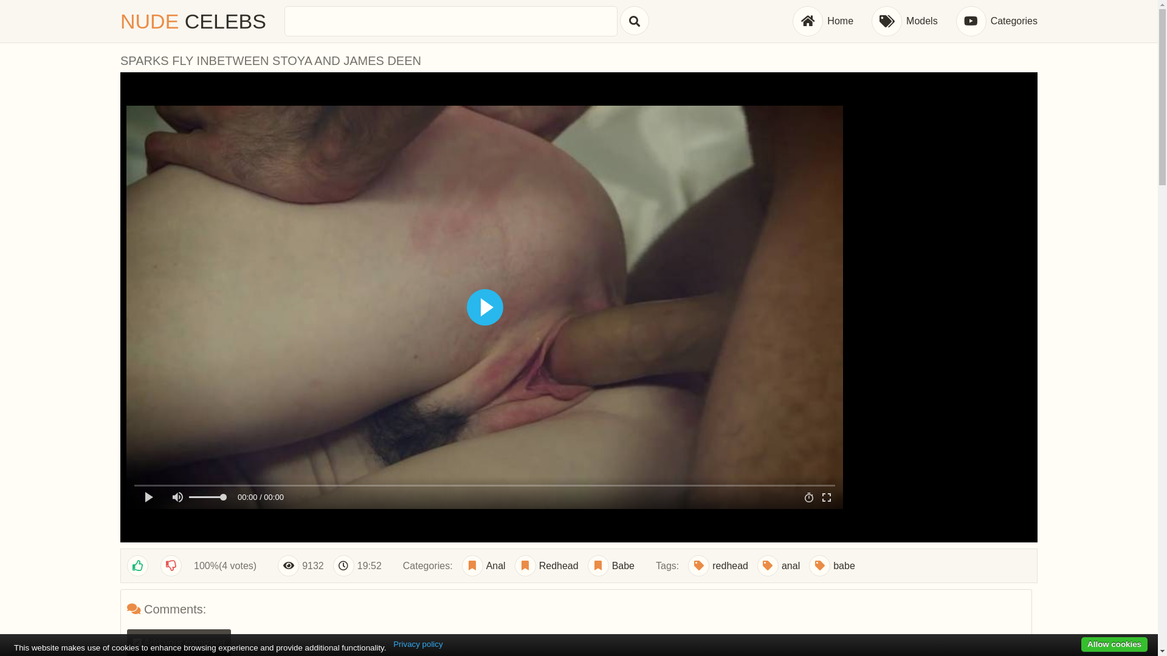 The image size is (1167, 656). Describe the element at coordinates (547, 566) in the screenshot. I see `Redhead` at that location.